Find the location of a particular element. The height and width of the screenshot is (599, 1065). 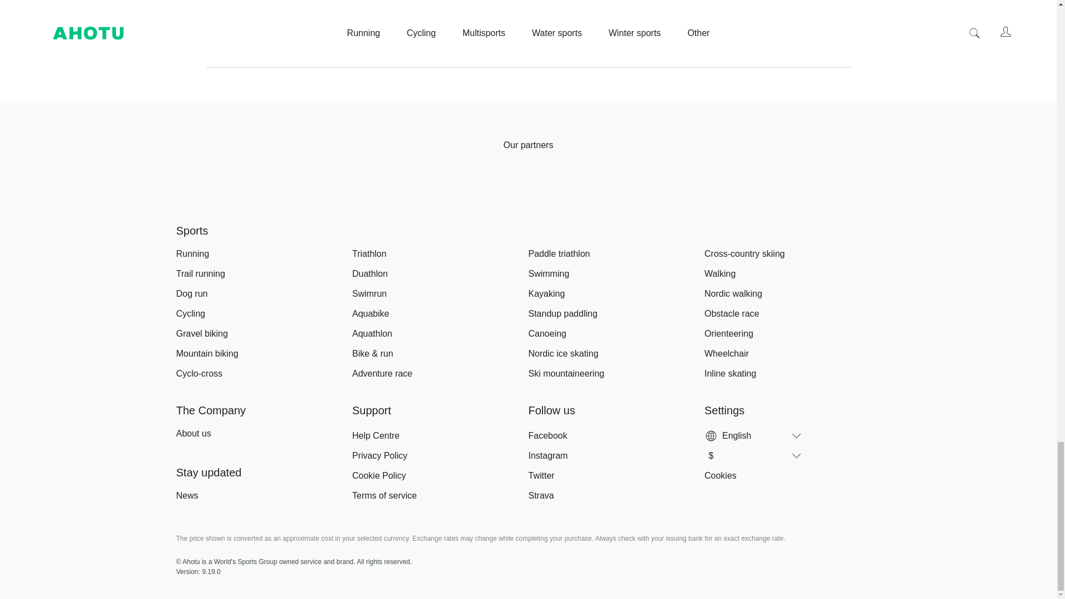

Subscribe is located at coordinates (787, 19).